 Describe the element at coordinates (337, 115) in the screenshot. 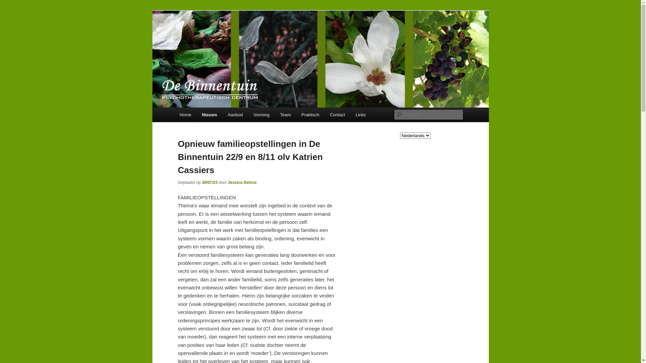

I see `Contact` at that location.